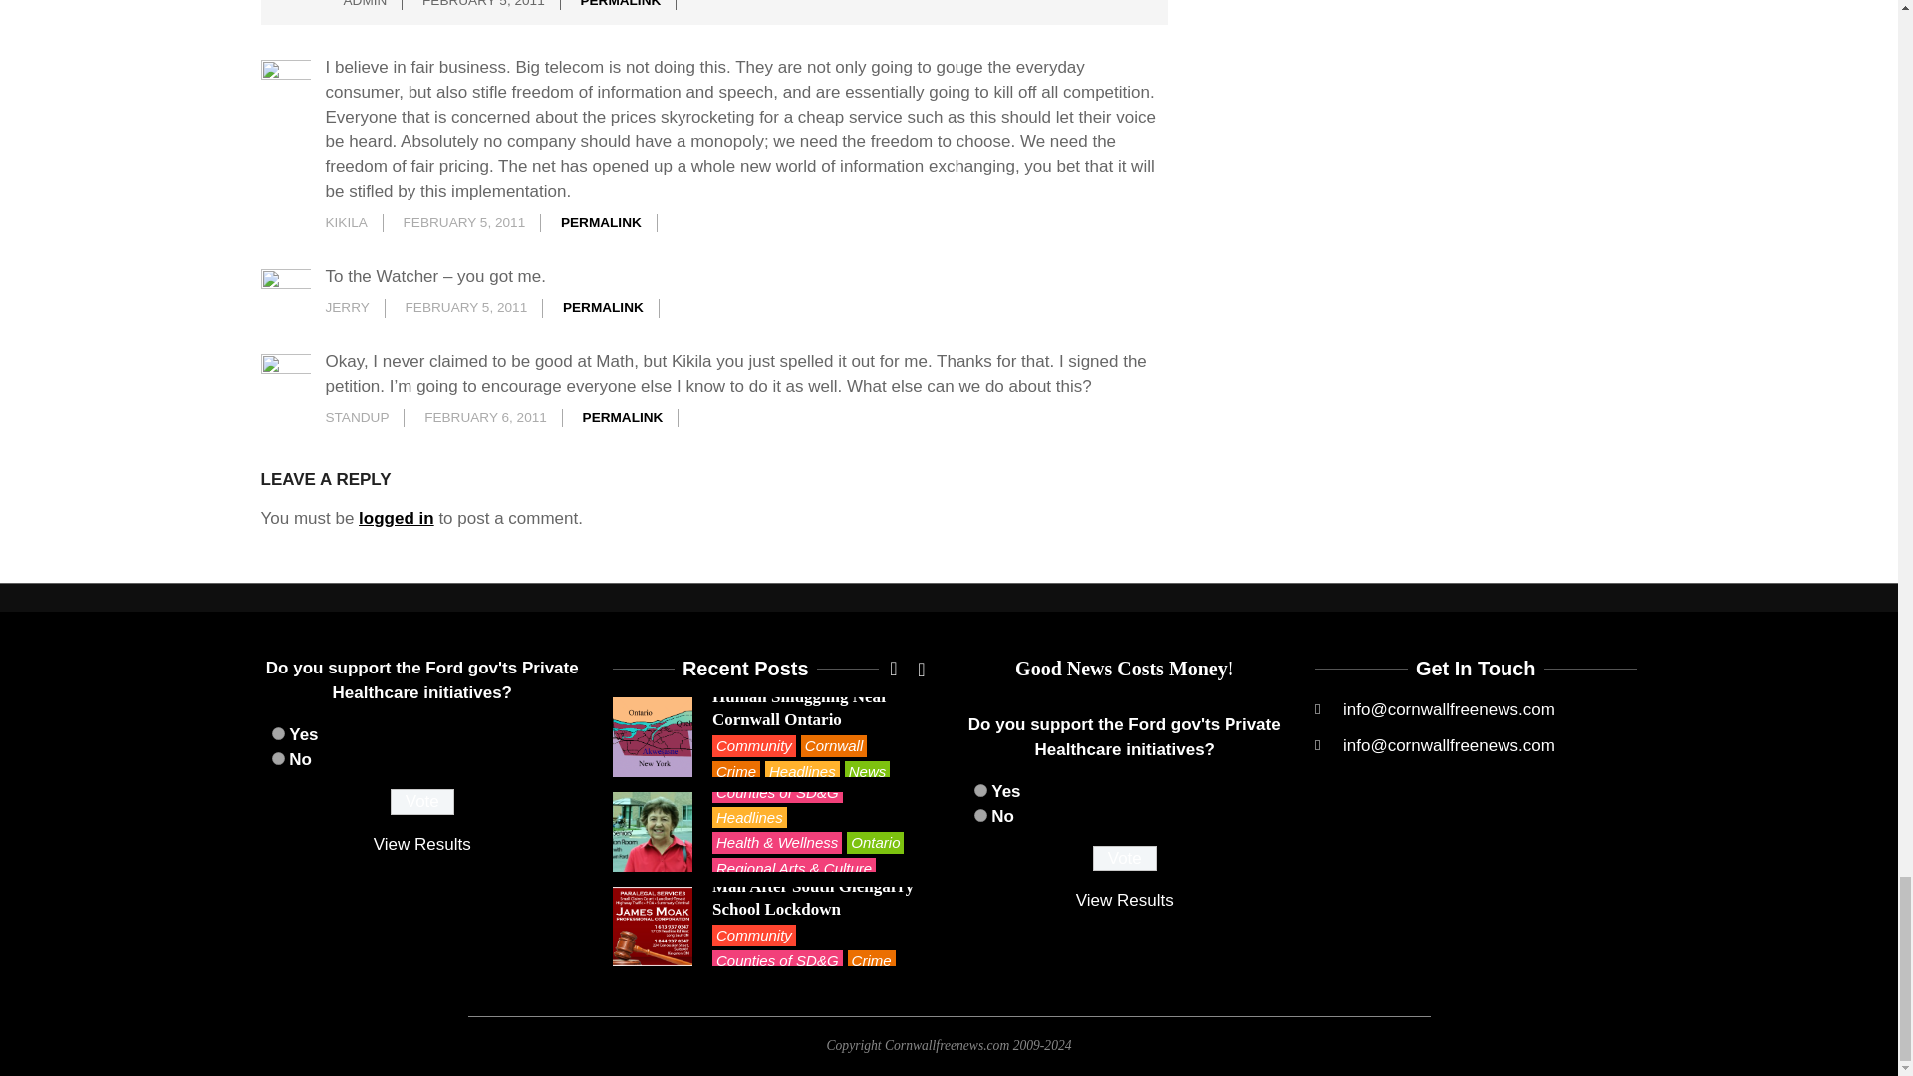 This screenshot has width=1913, height=1076. I want to click on    Vote   , so click(422, 801).